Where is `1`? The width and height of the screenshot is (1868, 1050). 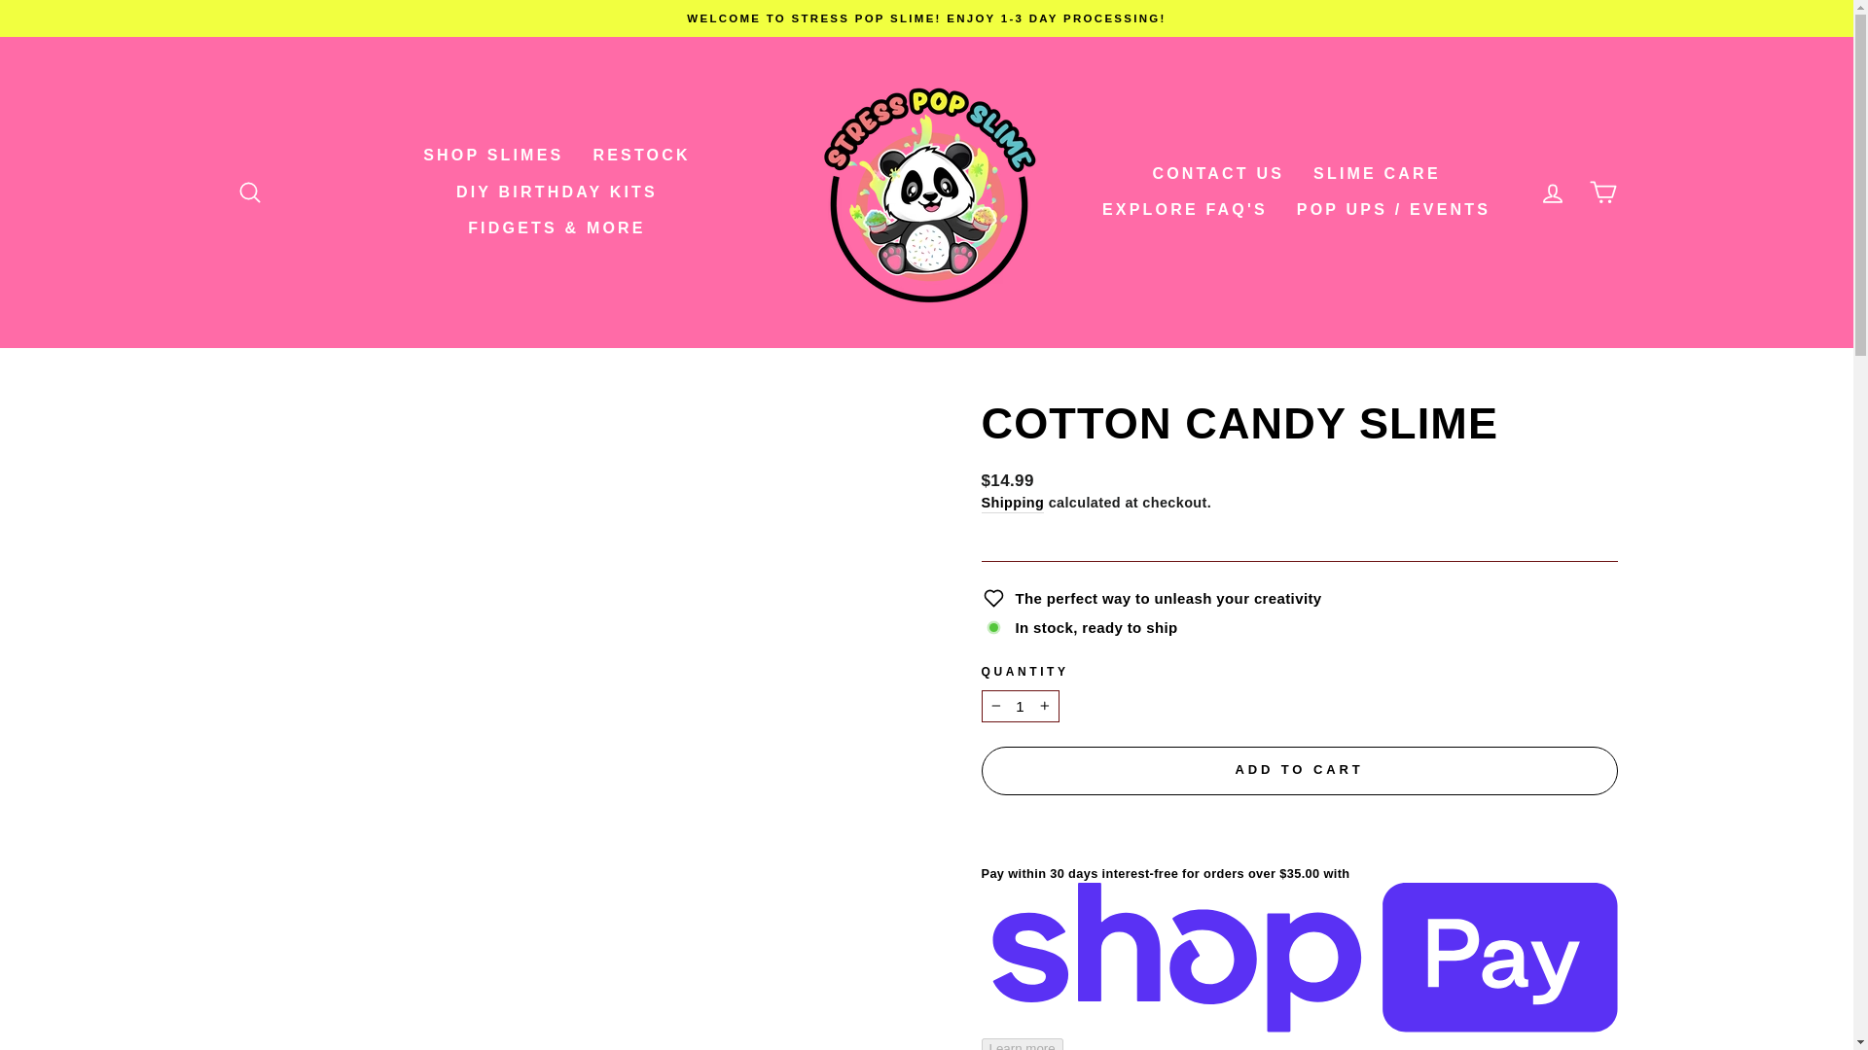
1 is located at coordinates (1020, 706).